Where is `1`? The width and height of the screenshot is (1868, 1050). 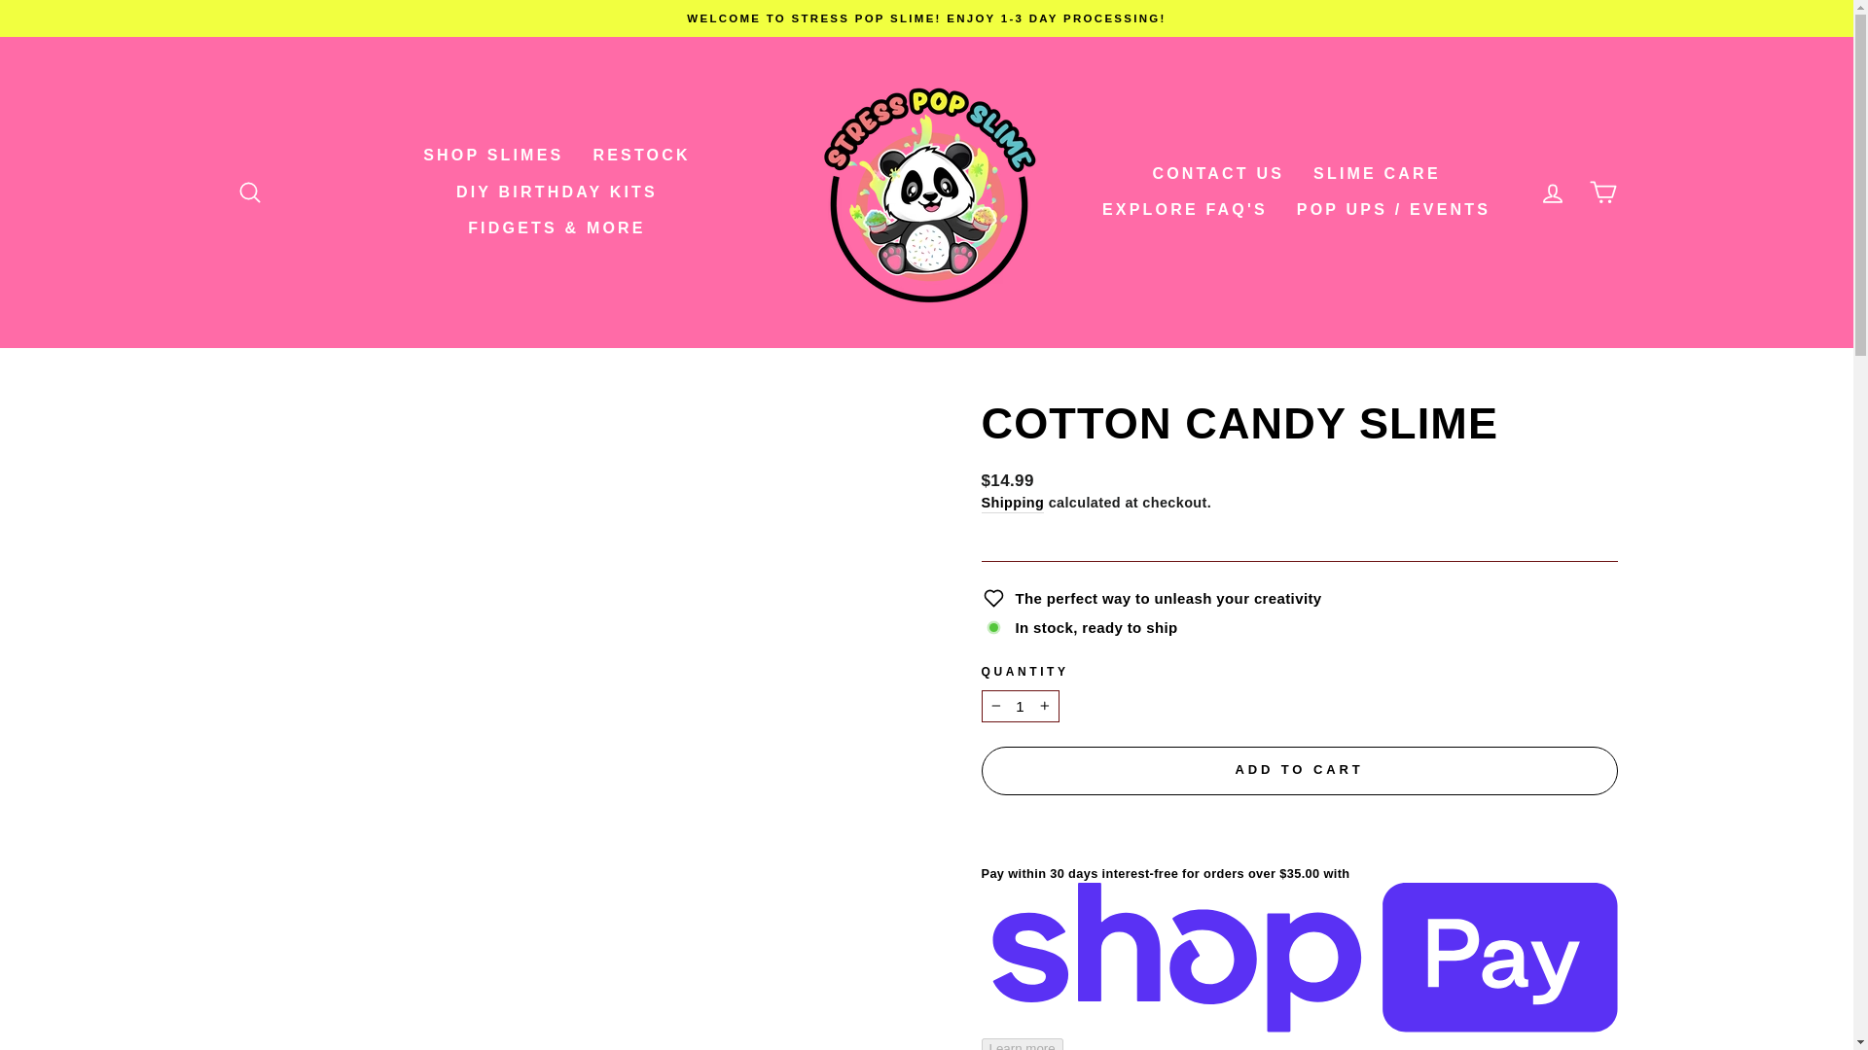
1 is located at coordinates (1020, 706).